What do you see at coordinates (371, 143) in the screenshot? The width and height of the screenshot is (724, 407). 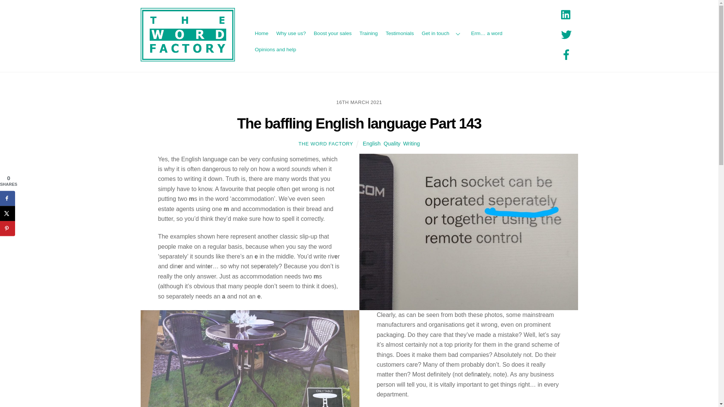 I see `English` at bounding box center [371, 143].